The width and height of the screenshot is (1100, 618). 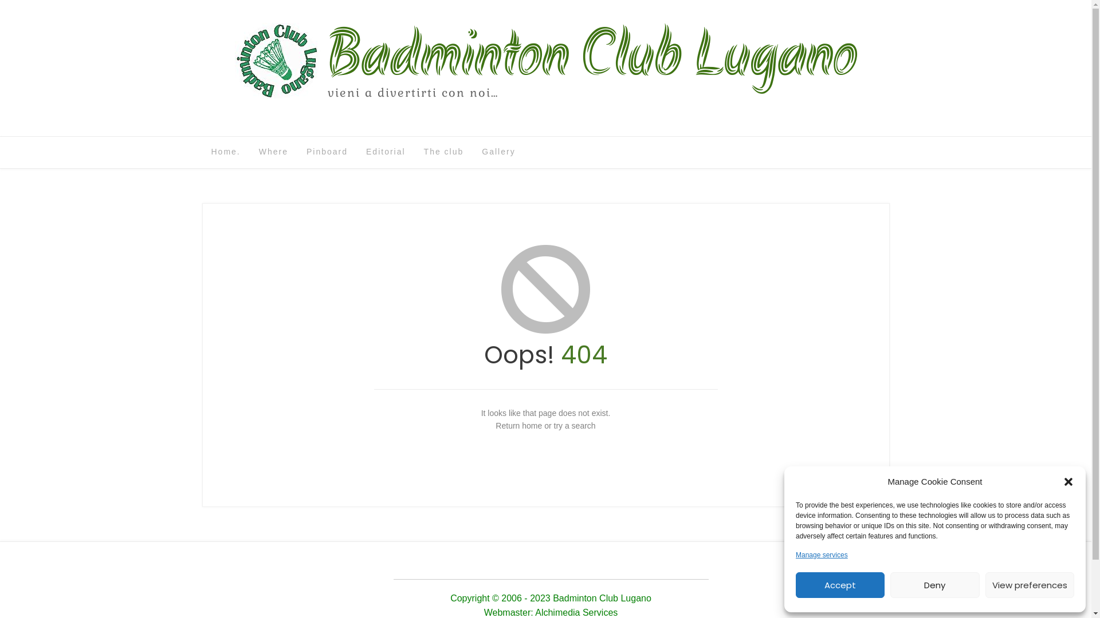 What do you see at coordinates (386, 152) in the screenshot?
I see `Editorial` at bounding box center [386, 152].